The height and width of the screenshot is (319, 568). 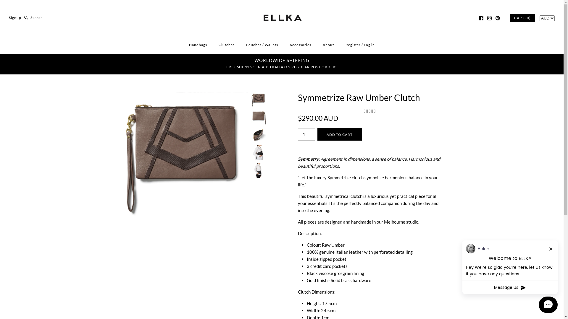 What do you see at coordinates (369, 45) in the screenshot?
I see `Log in` at bounding box center [369, 45].